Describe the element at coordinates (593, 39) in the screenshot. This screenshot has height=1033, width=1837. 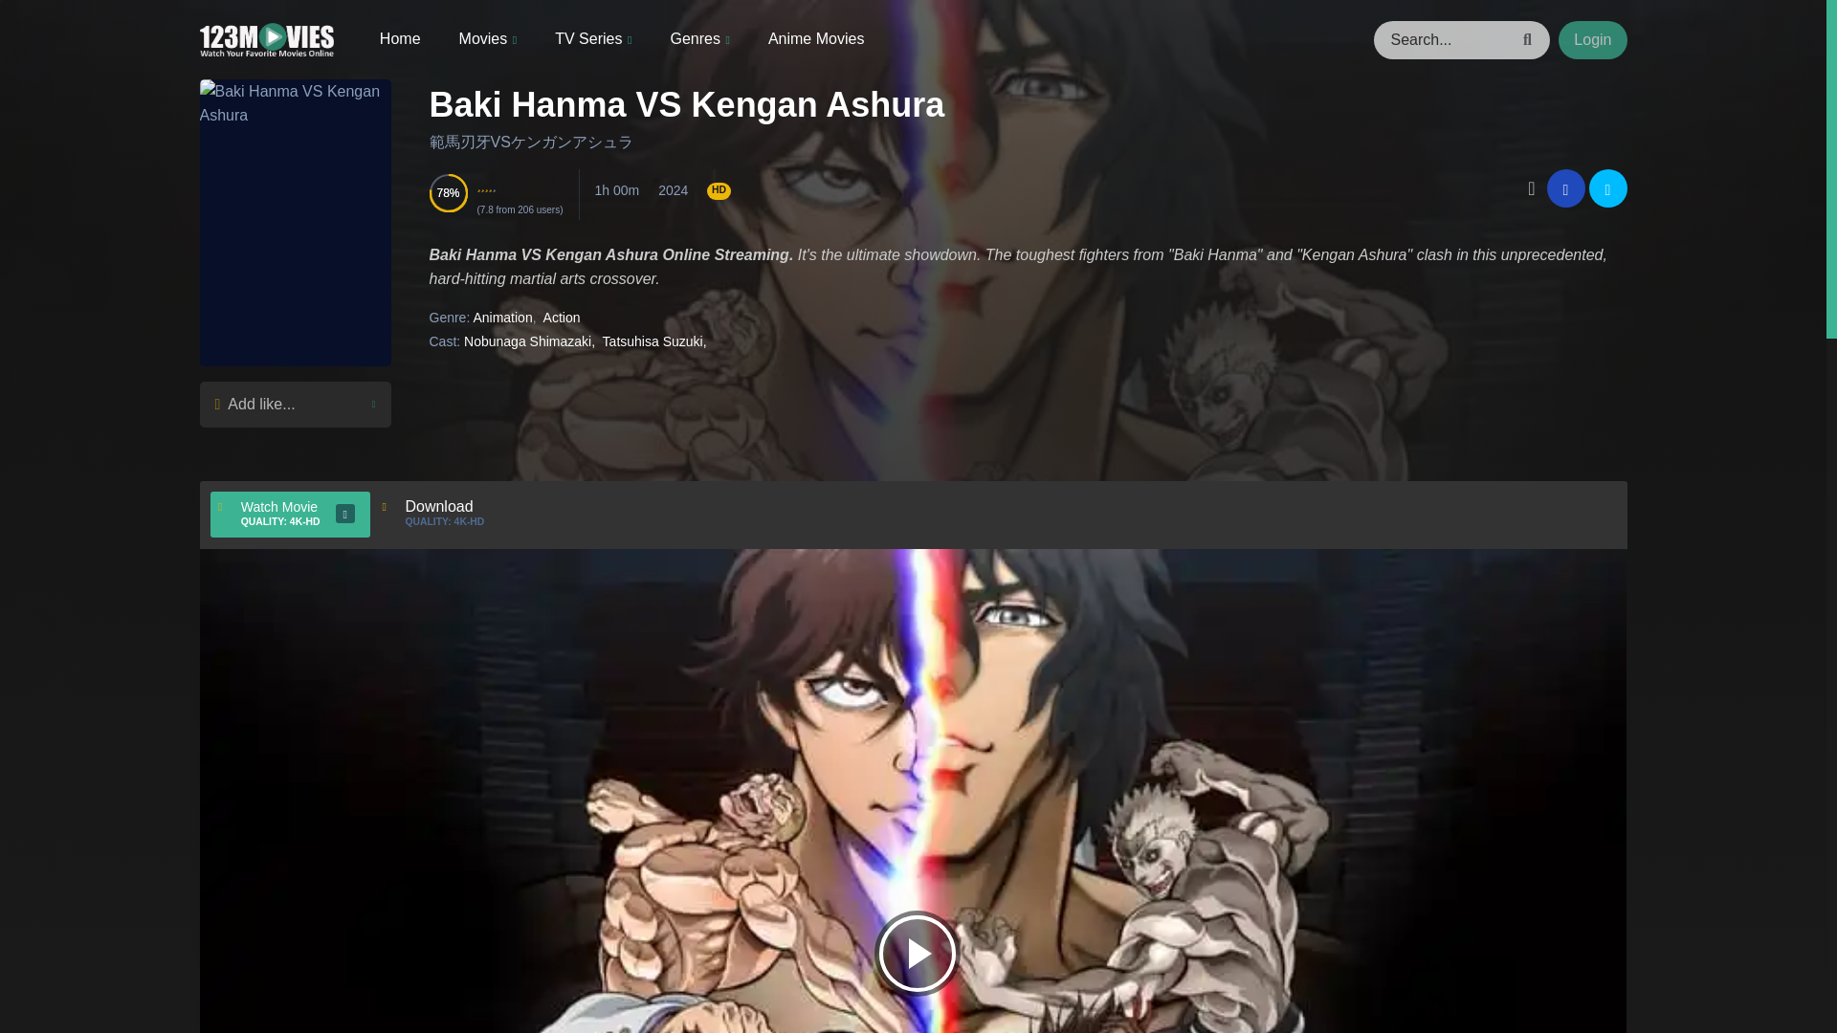
I see `TV Series` at that location.